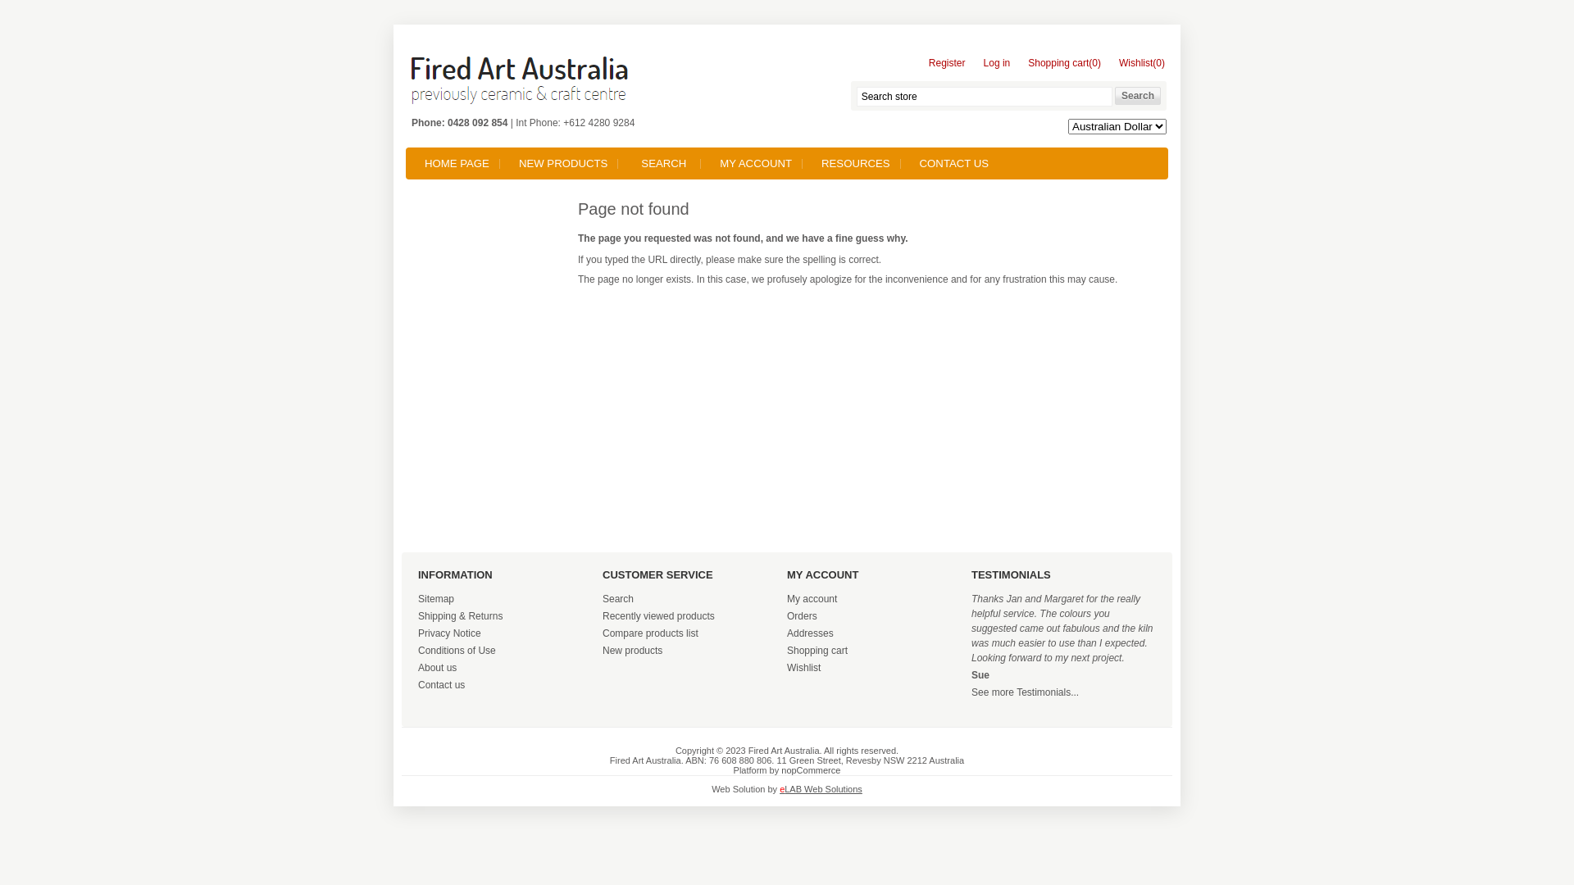 The image size is (1574, 885). I want to click on New products, so click(633, 651).